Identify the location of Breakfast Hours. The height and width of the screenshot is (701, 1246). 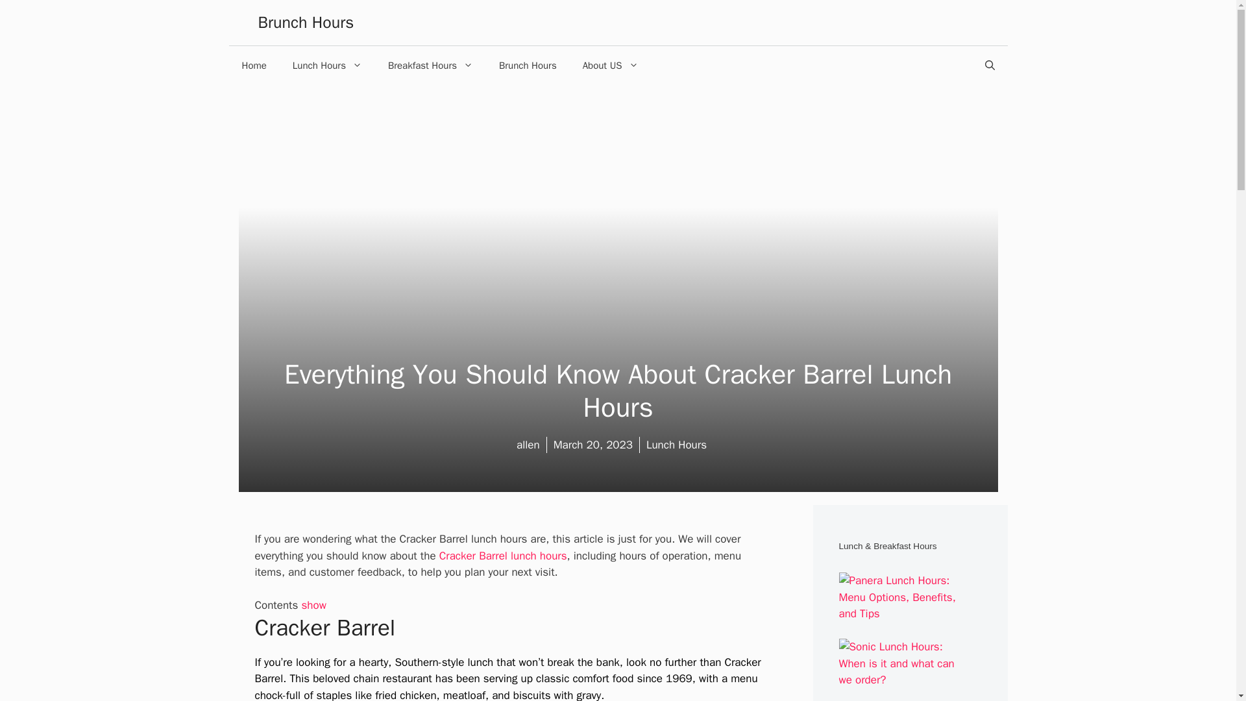
(430, 65).